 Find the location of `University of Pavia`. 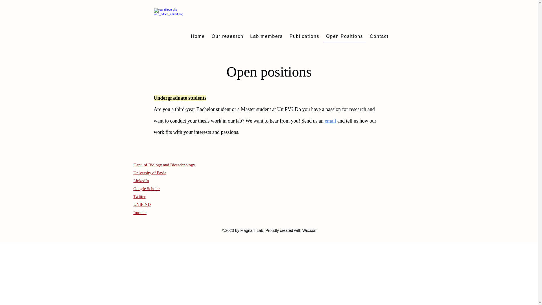

University of Pavia is located at coordinates (150, 173).